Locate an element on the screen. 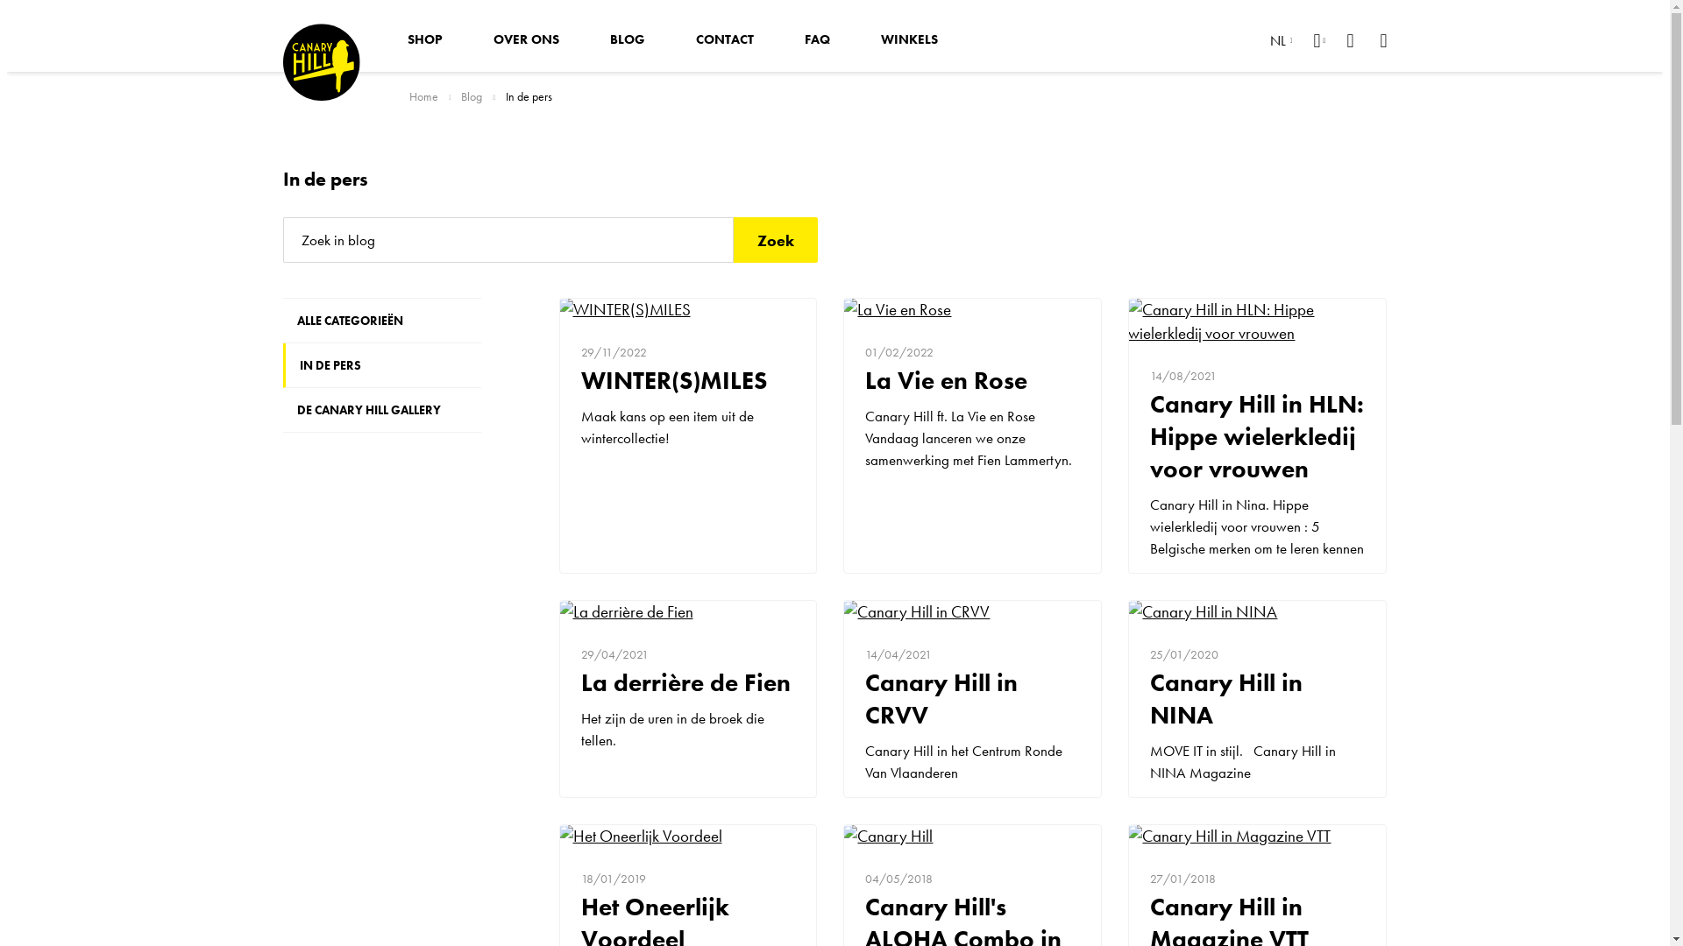 The width and height of the screenshot is (1683, 946). Canary Hill in NINA is located at coordinates (1257, 611).